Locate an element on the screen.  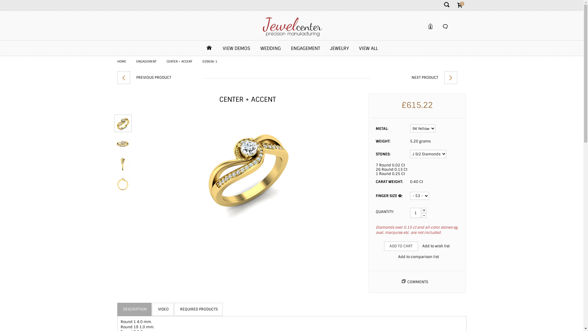
CENTER + ACCENT is located at coordinates (179, 61).